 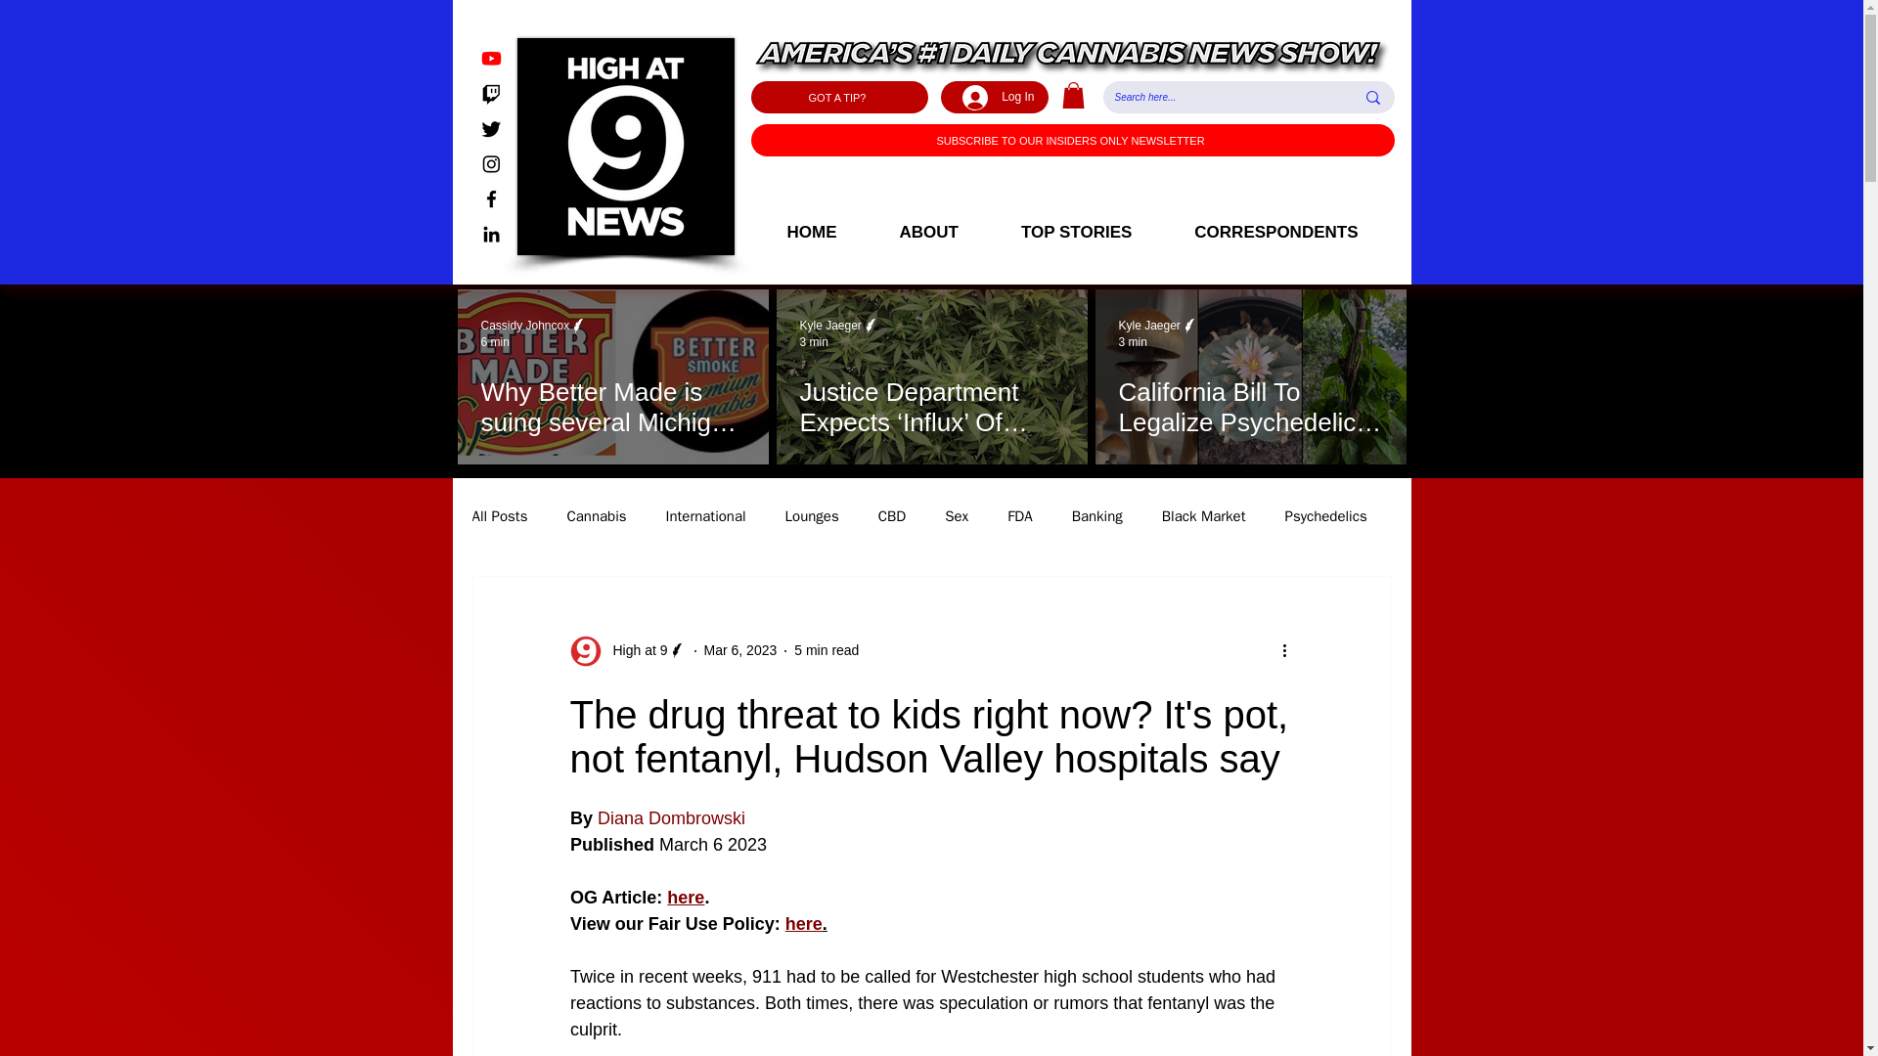 I want to click on Cannabis, so click(x=596, y=516).